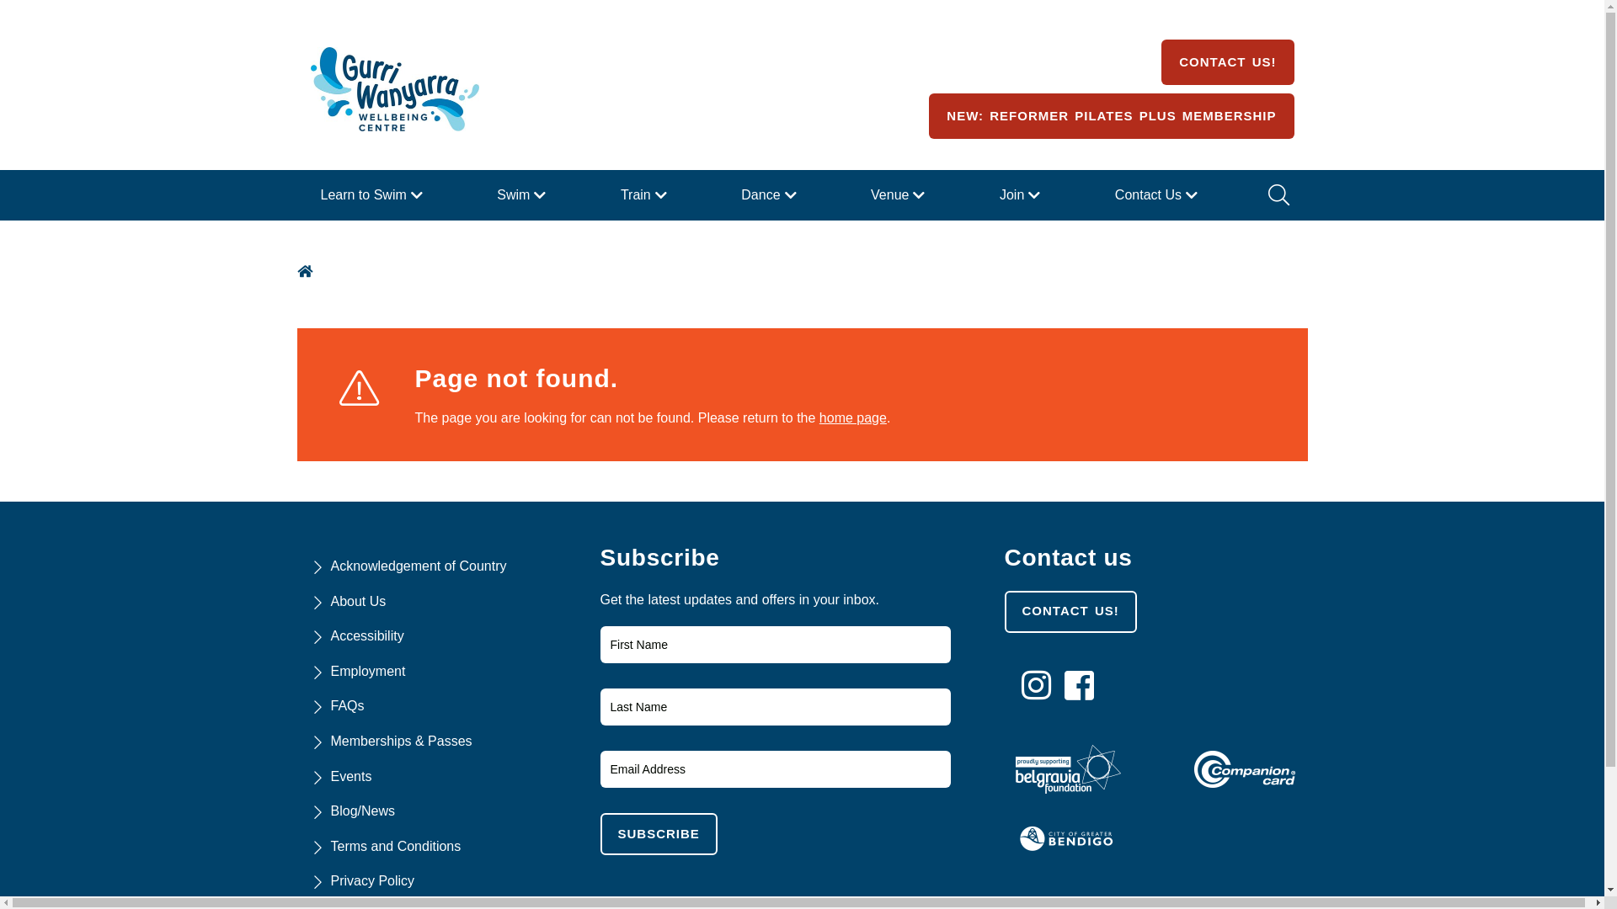 This screenshot has height=909, width=1617. What do you see at coordinates (373, 195) in the screenshot?
I see `Learn to Swim` at bounding box center [373, 195].